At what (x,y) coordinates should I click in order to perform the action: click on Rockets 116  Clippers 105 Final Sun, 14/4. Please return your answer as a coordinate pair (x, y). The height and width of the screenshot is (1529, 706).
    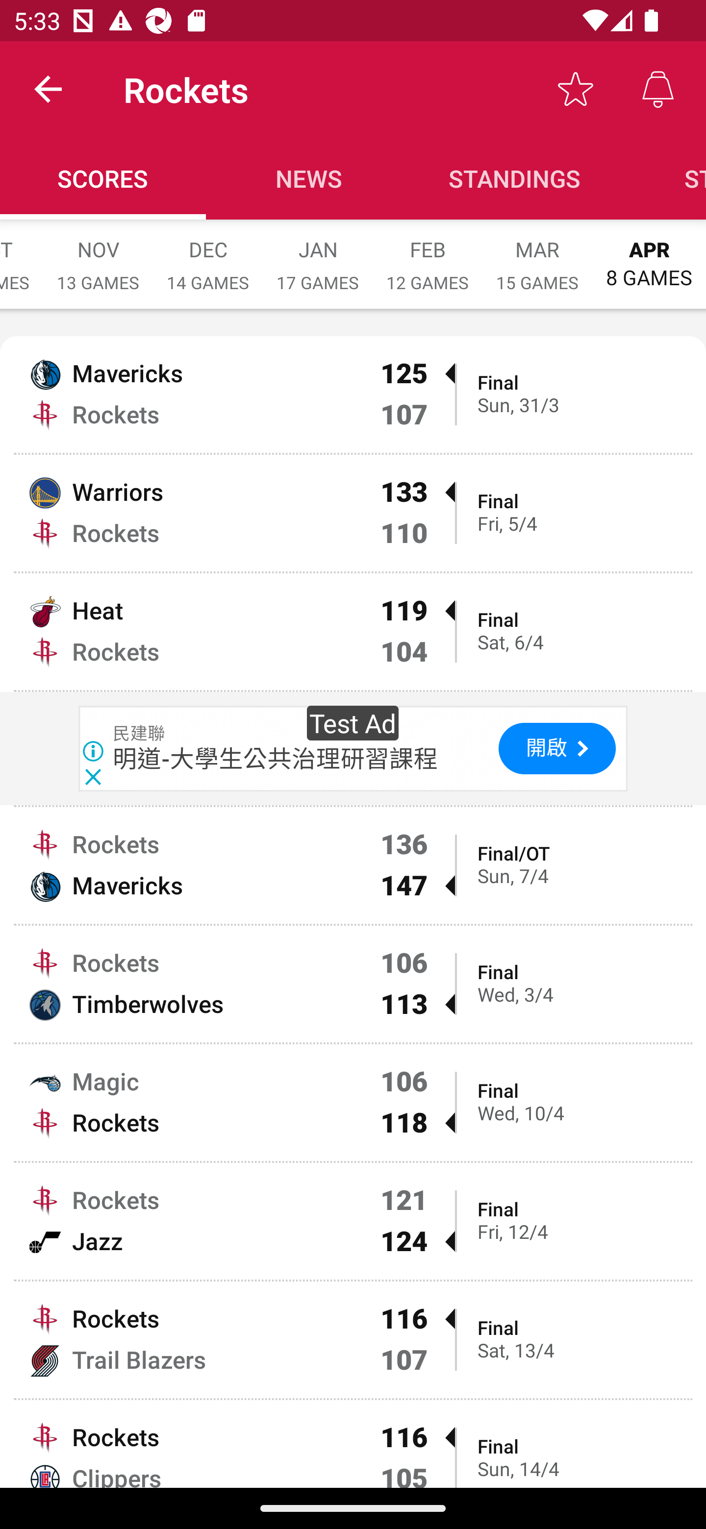
    Looking at the image, I should click on (353, 1444).